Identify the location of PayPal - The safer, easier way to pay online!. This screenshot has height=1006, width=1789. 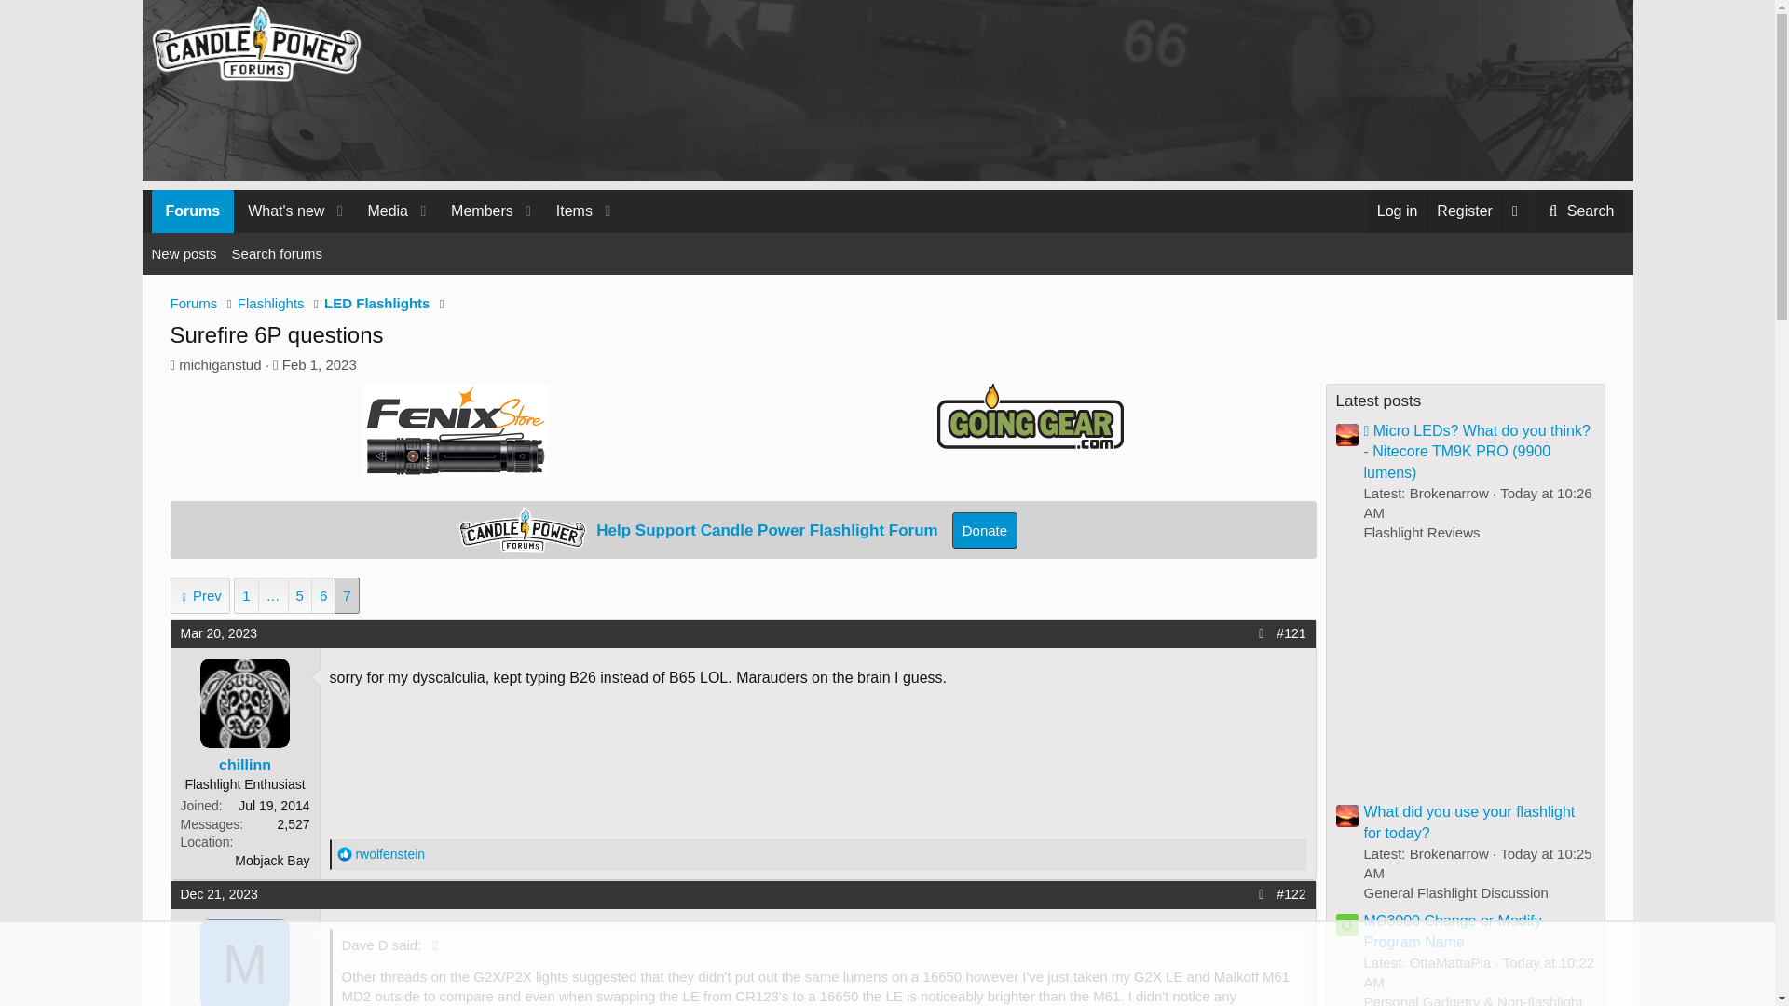
(386, 232).